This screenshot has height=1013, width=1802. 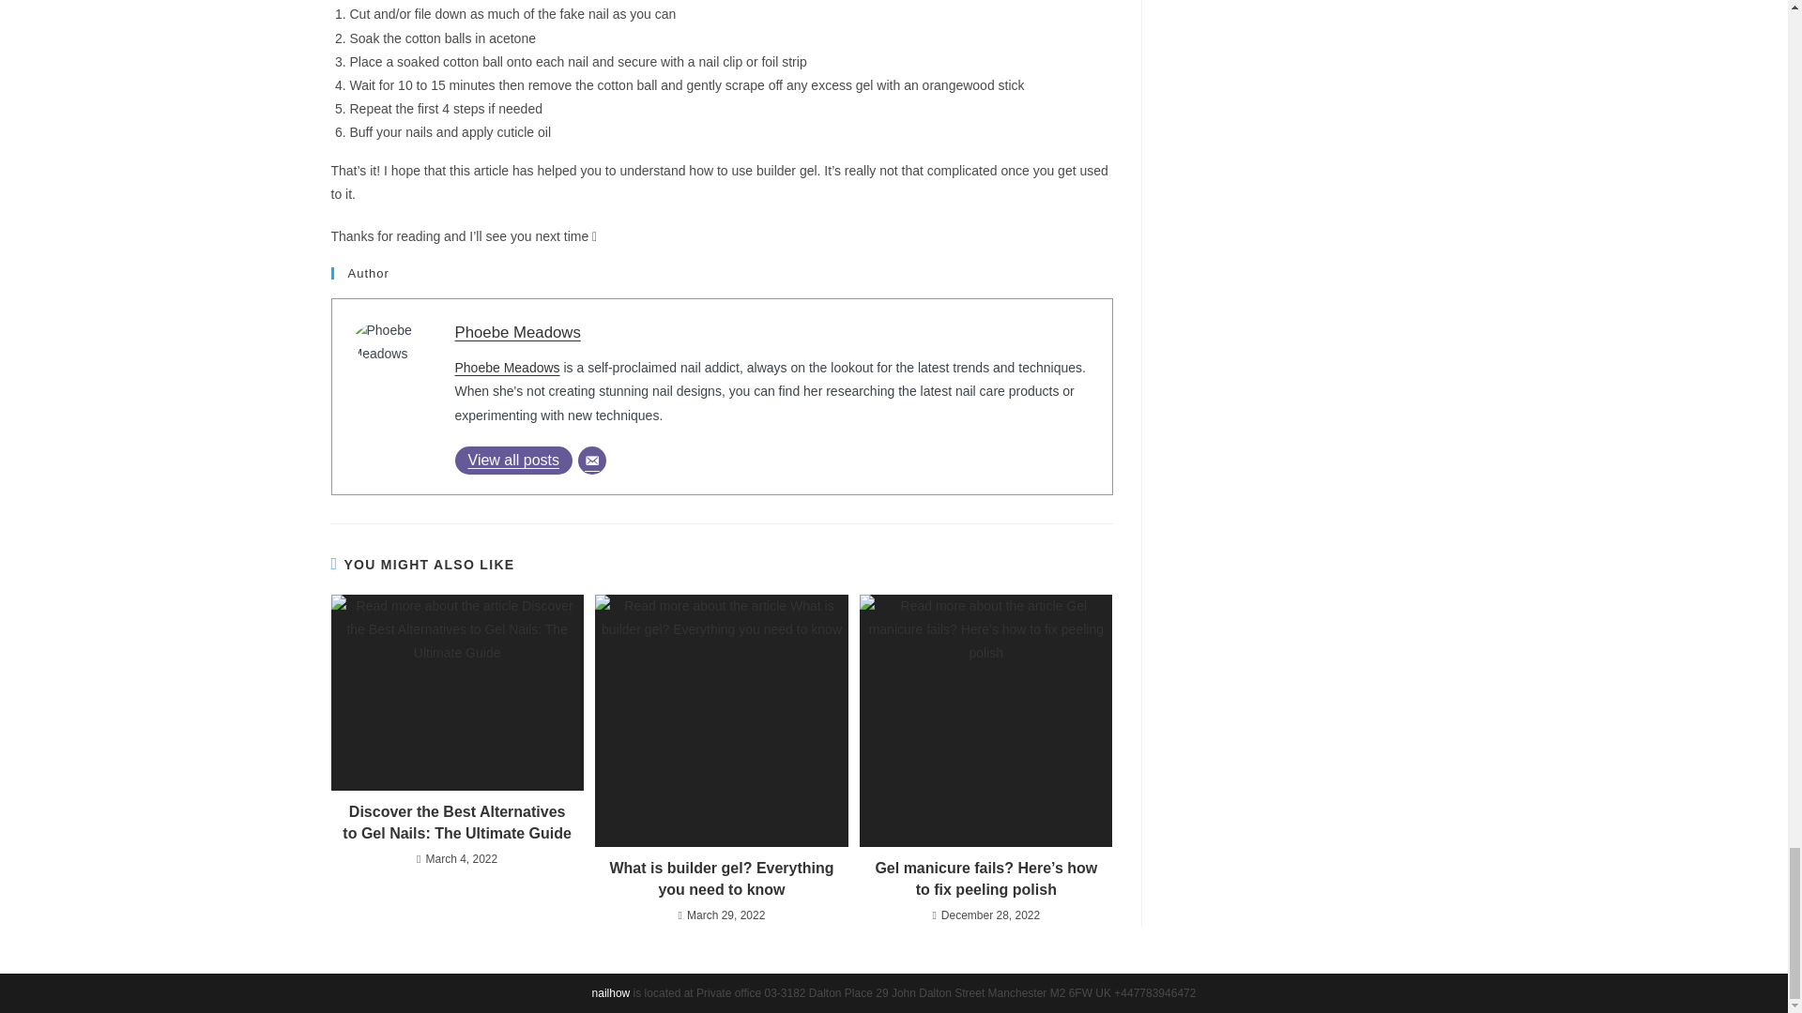 What do you see at coordinates (402, 341) in the screenshot?
I see `How to use builder gel. Everything you need to know 4` at bounding box center [402, 341].